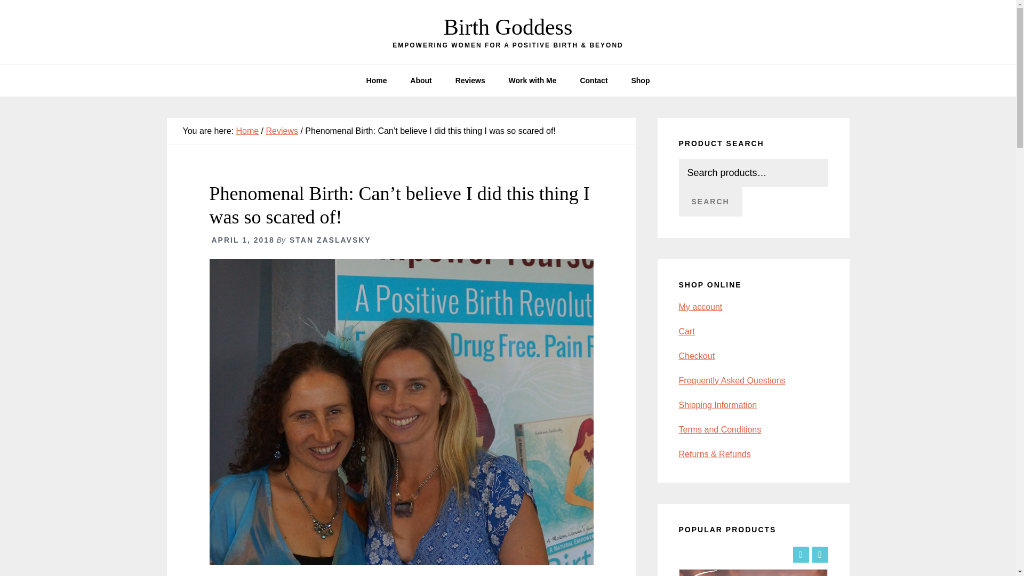 The height and width of the screenshot is (576, 1024). What do you see at coordinates (697, 356) in the screenshot?
I see `Checkout` at bounding box center [697, 356].